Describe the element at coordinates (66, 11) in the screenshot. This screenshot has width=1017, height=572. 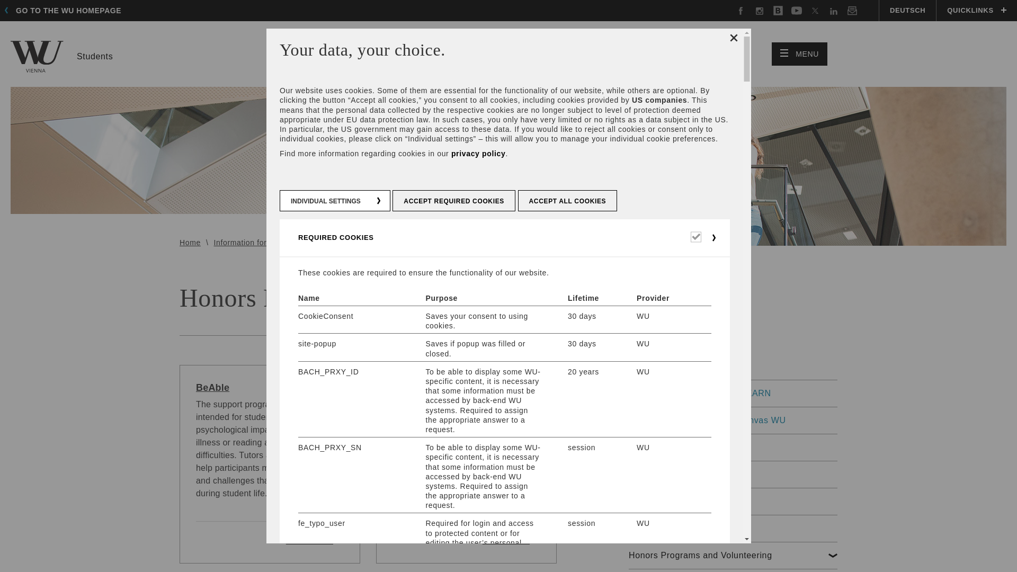
I see `DEUTSCH` at that location.